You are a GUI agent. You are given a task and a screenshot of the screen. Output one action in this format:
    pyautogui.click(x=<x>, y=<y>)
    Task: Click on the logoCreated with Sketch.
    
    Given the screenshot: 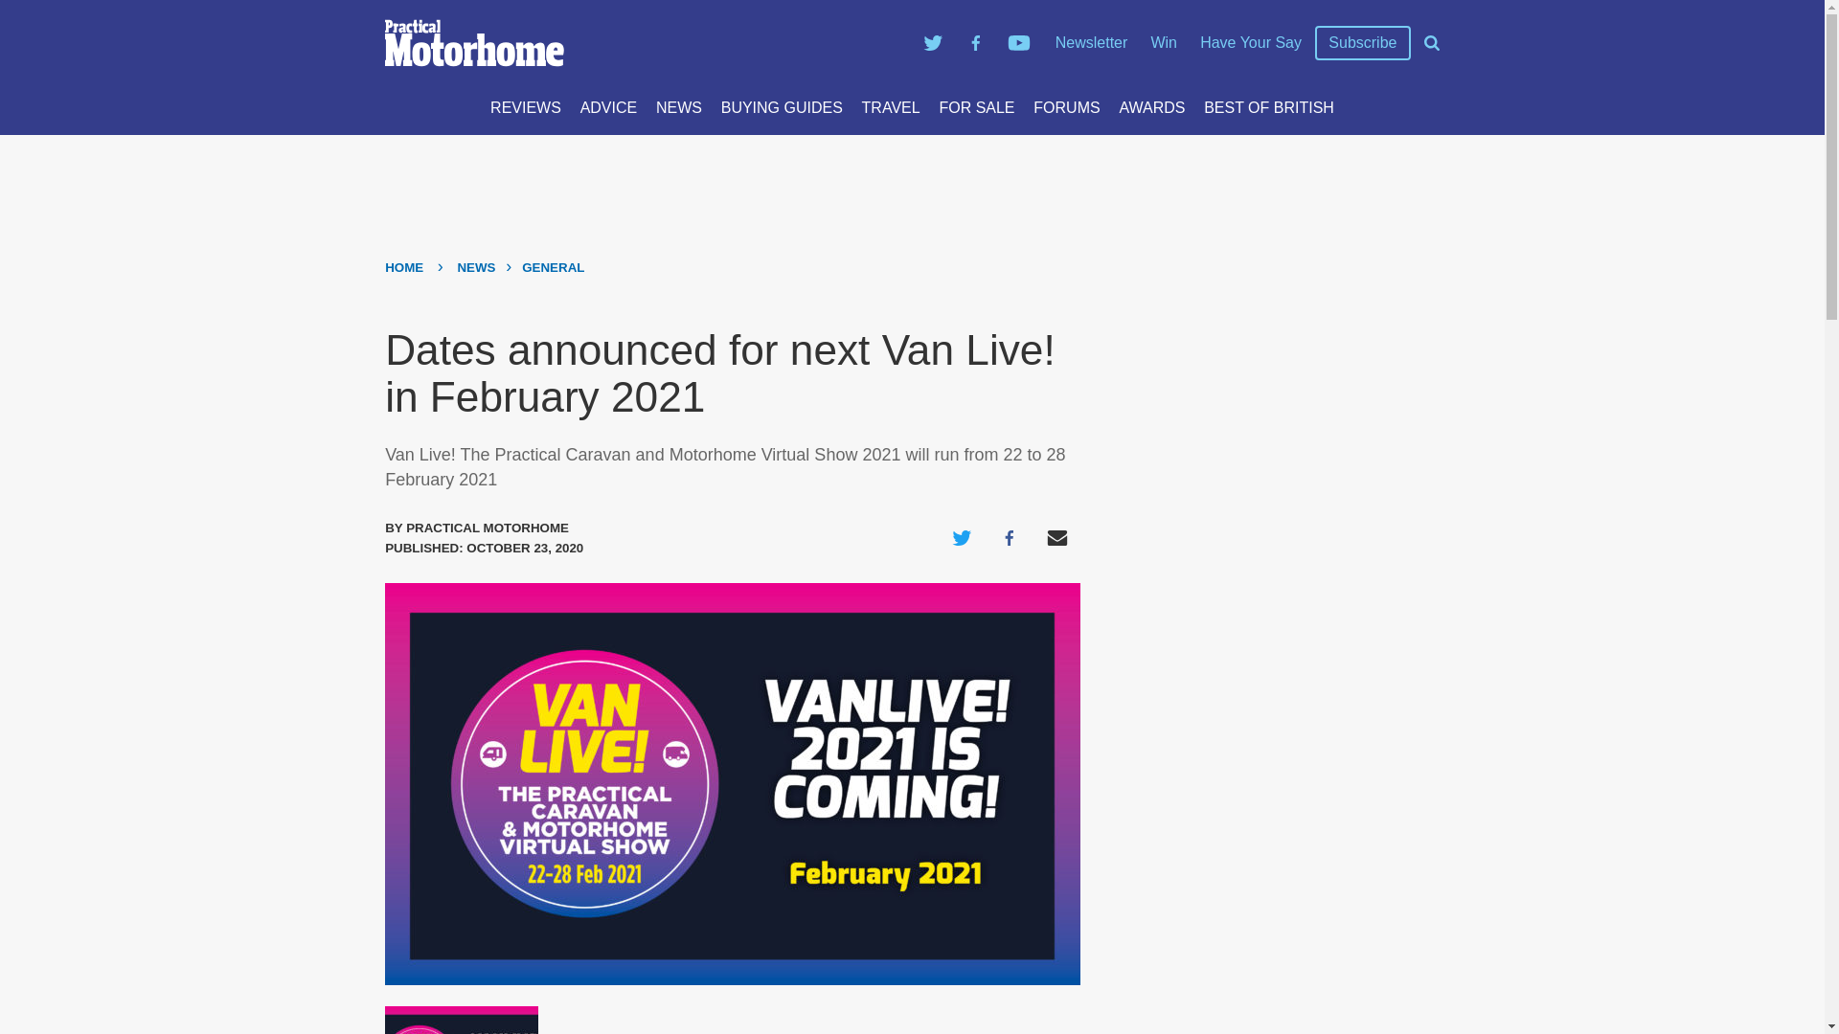 What is the action you would take?
    pyautogui.click(x=474, y=43)
    